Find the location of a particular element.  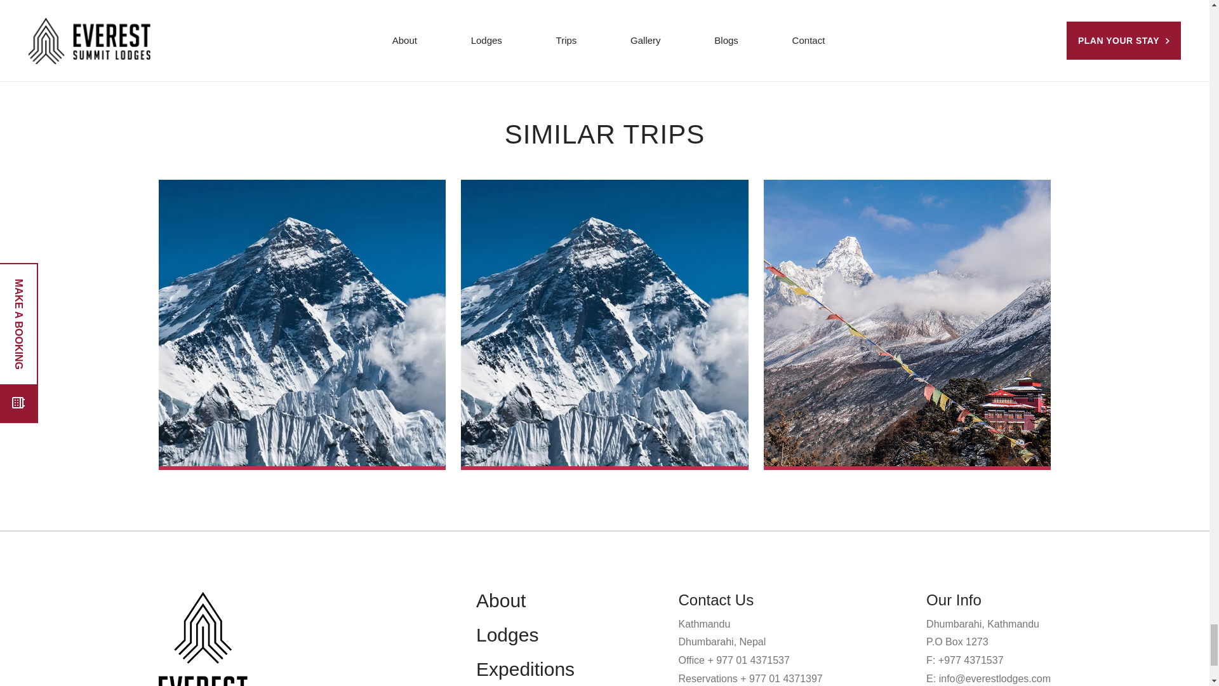

Lodges is located at coordinates (507, 635).